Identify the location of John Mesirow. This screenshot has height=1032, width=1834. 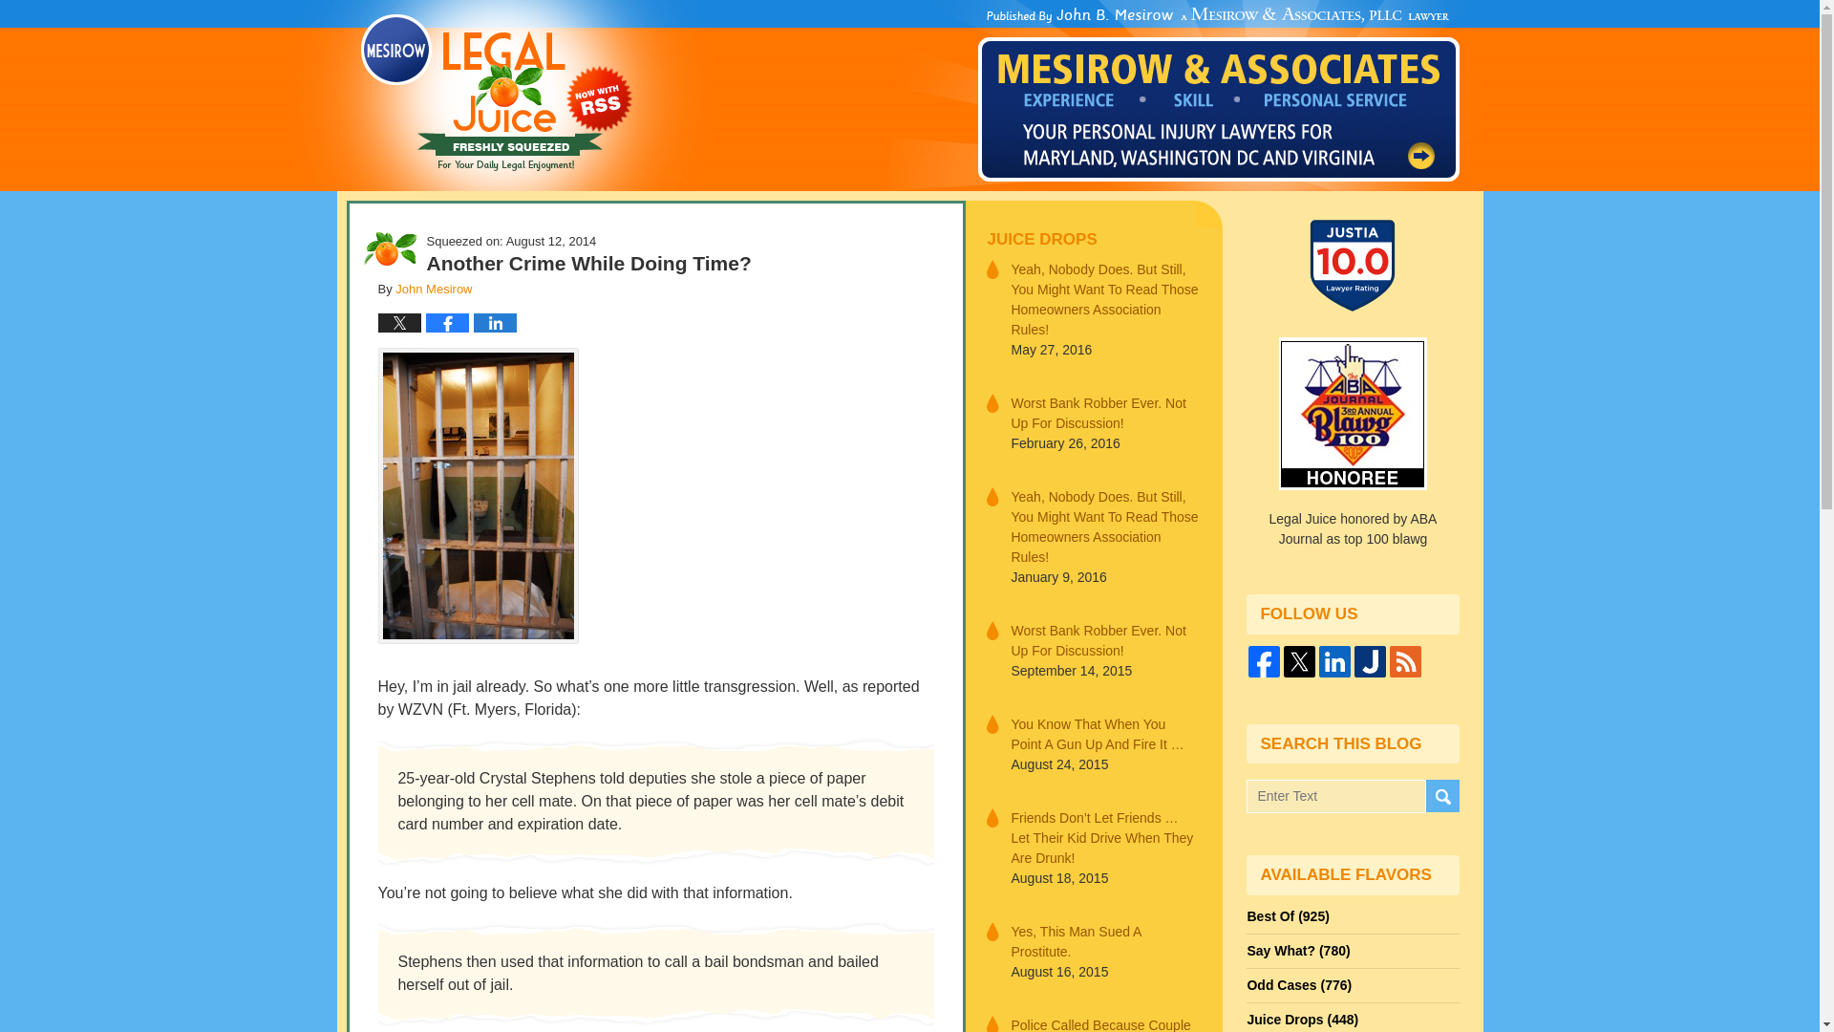
(434, 289).